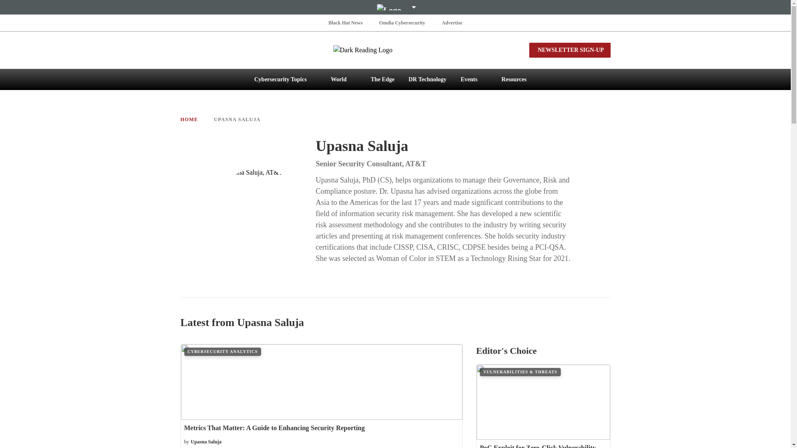 This screenshot has height=448, width=797. What do you see at coordinates (452, 22) in the screenshot?
I see `Advertise` at bounding box center [452, 22].